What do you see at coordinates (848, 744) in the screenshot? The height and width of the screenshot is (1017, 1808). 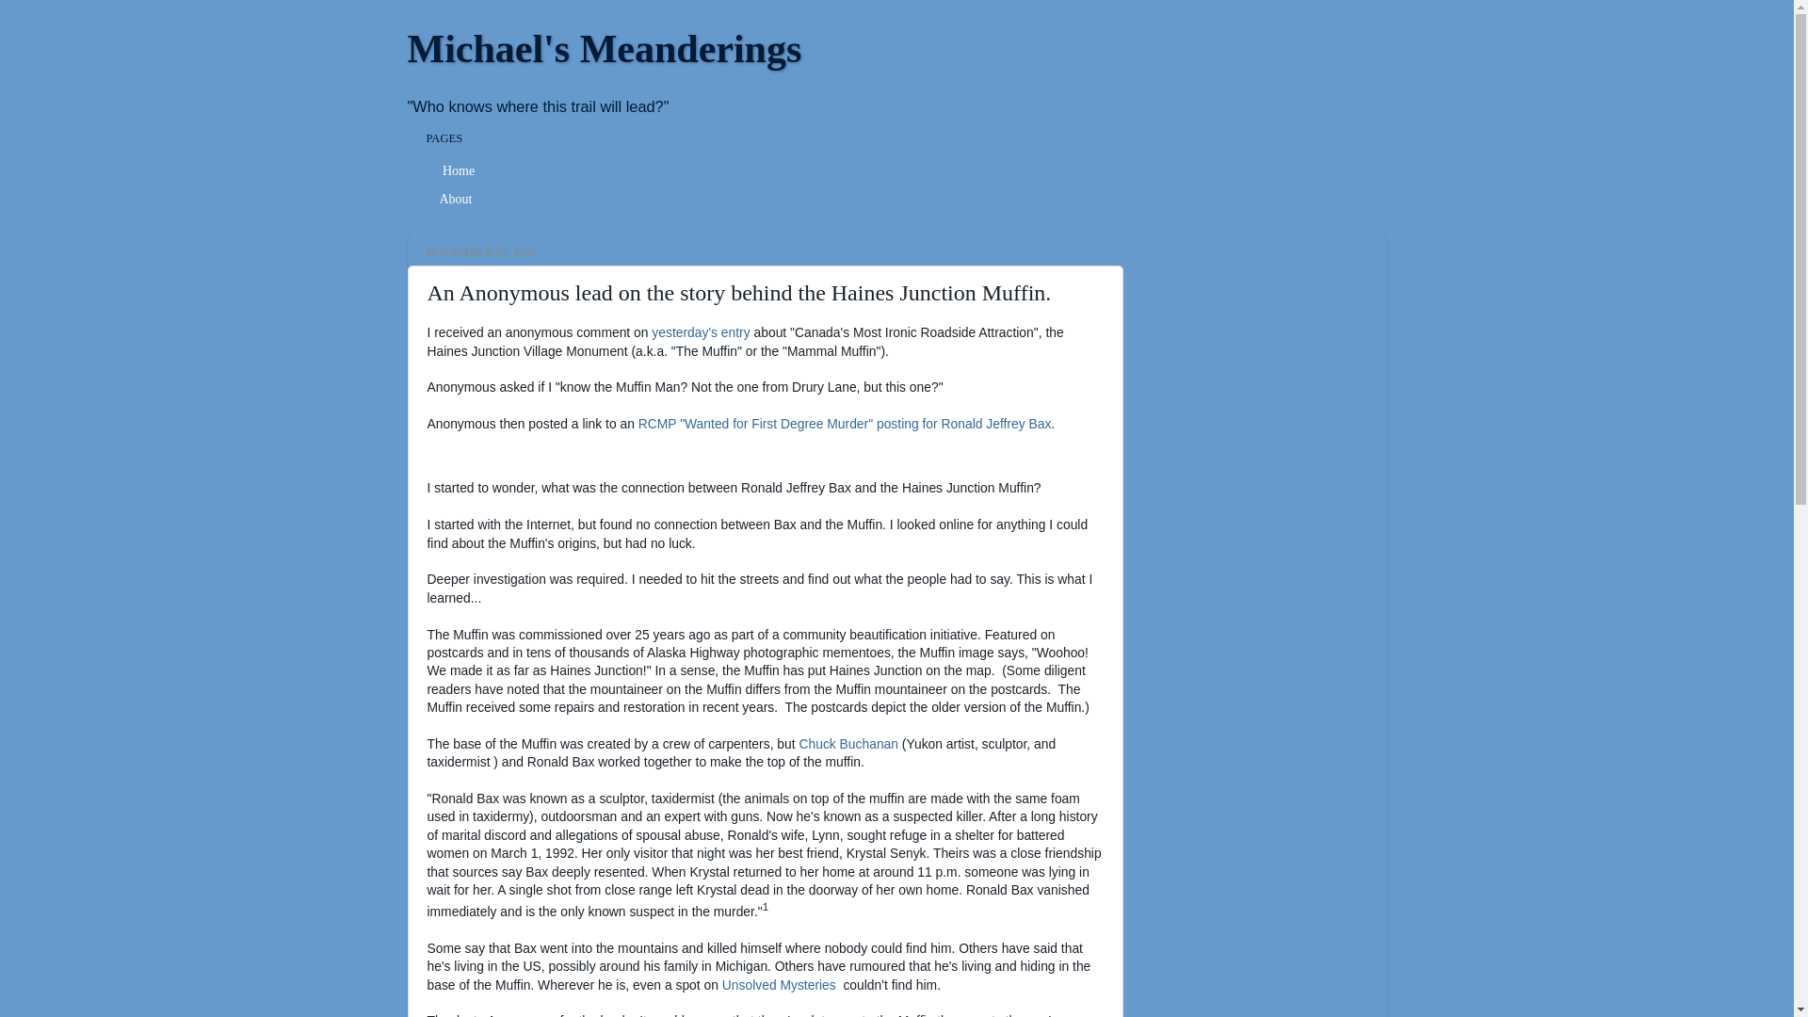 I see `Chuck Buchanan` at bounding box center [848, 744].